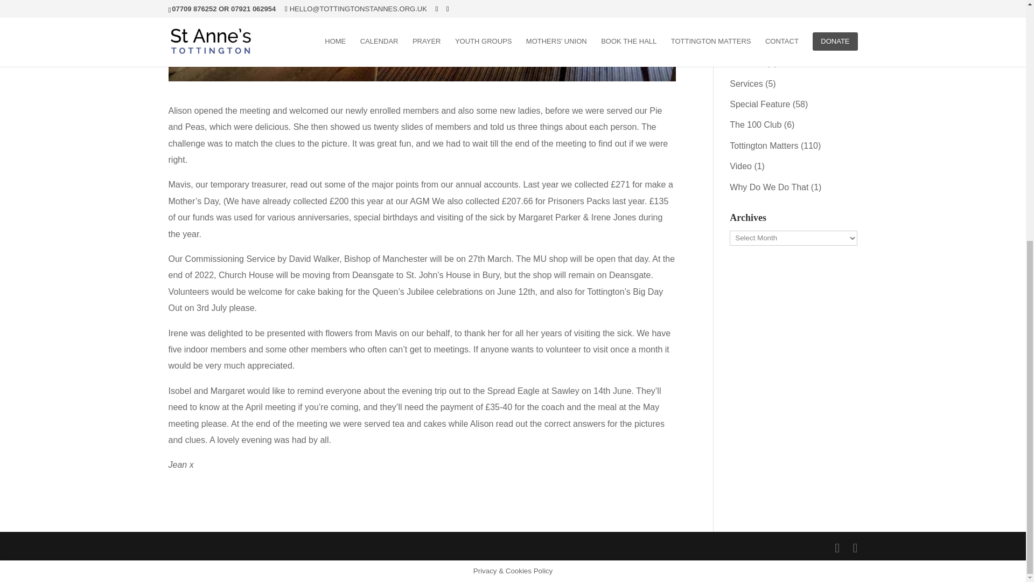  Describe the element at coordinates (746, 84) in the screenshot. I see `Services` at that location.